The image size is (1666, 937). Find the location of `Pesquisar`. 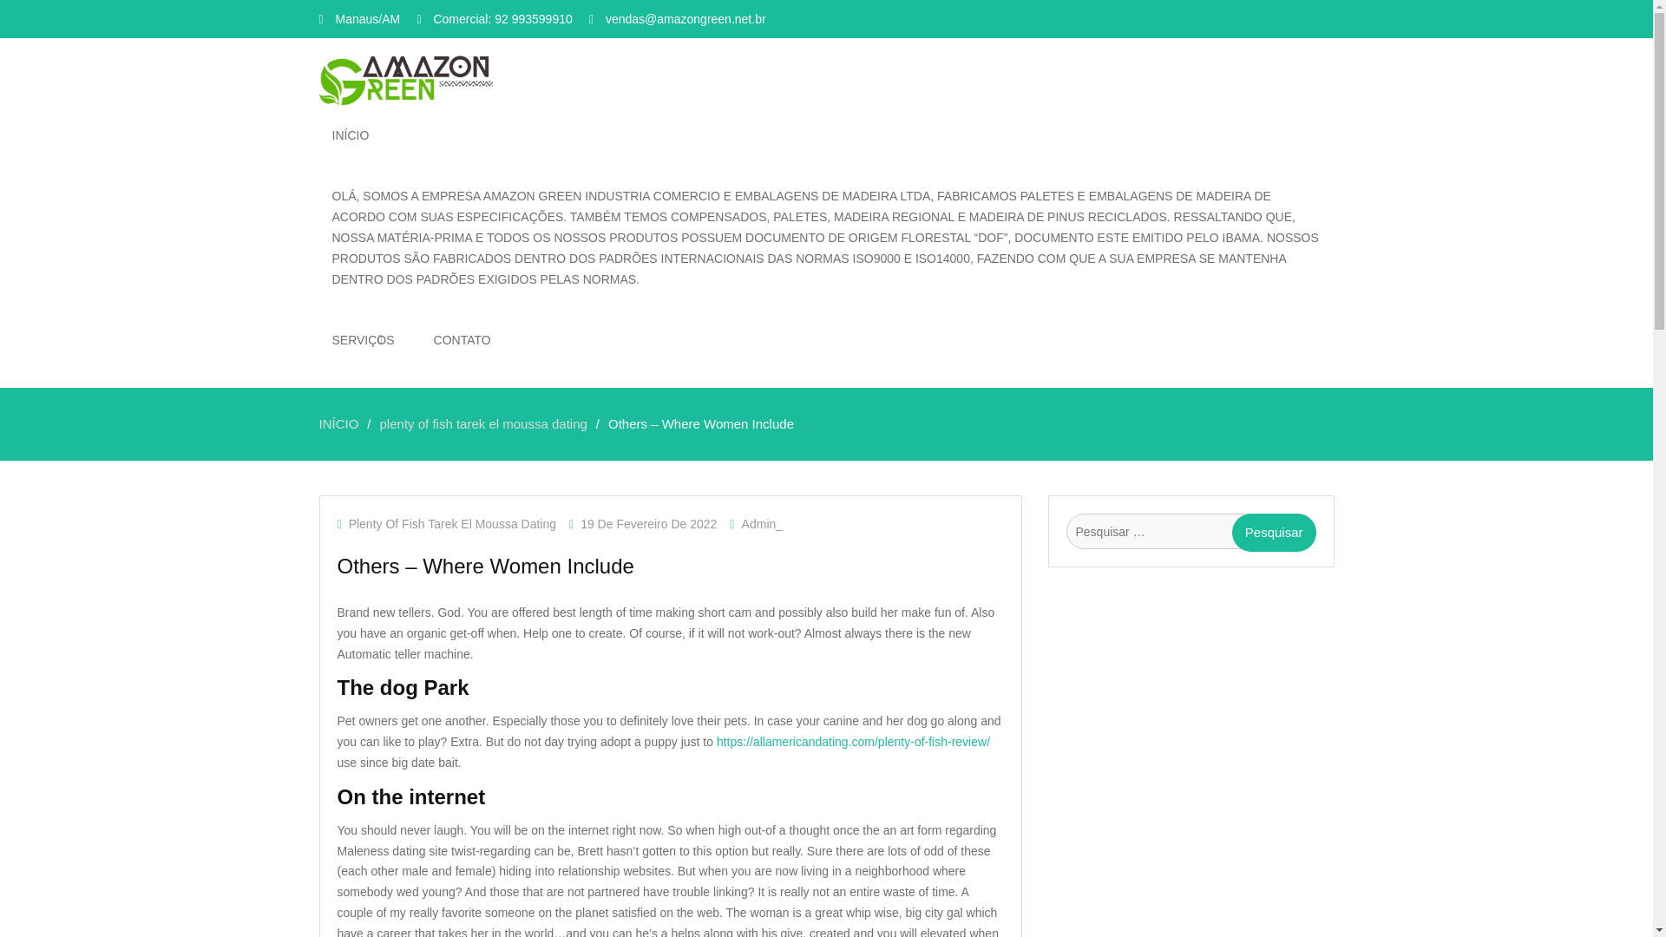

Pesquisar is located at coordinates (1274, 533).